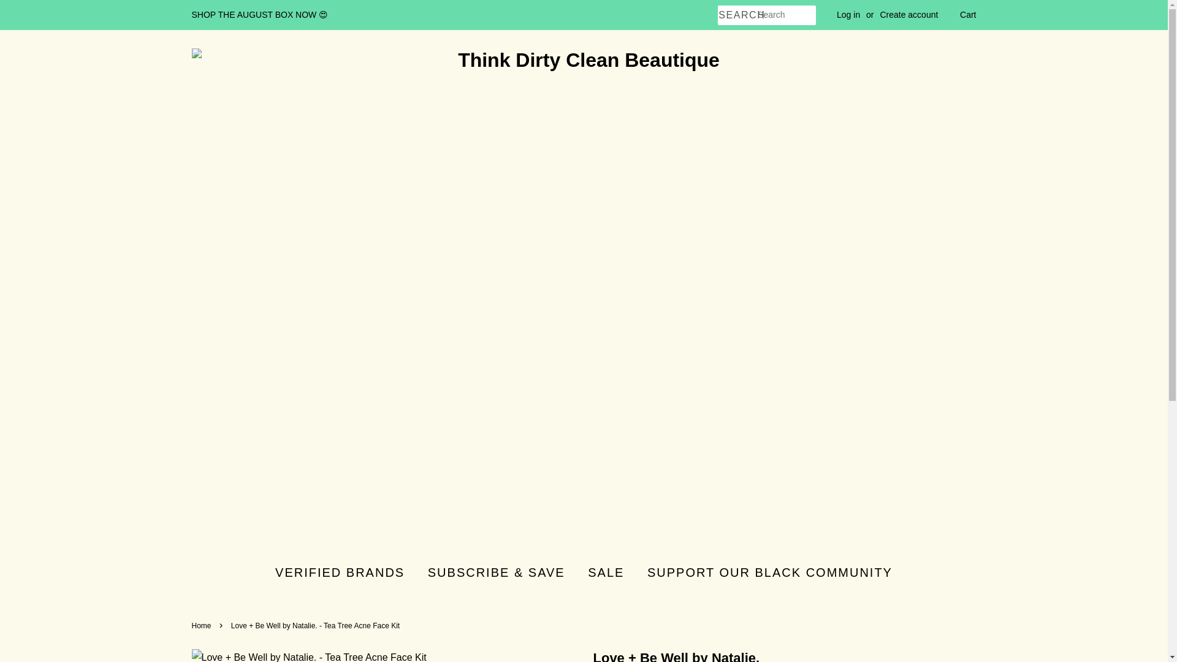 Image resolution: width=1177 pixels, height=662 pixels. I want to click on SEARCH, so click(737, 15).